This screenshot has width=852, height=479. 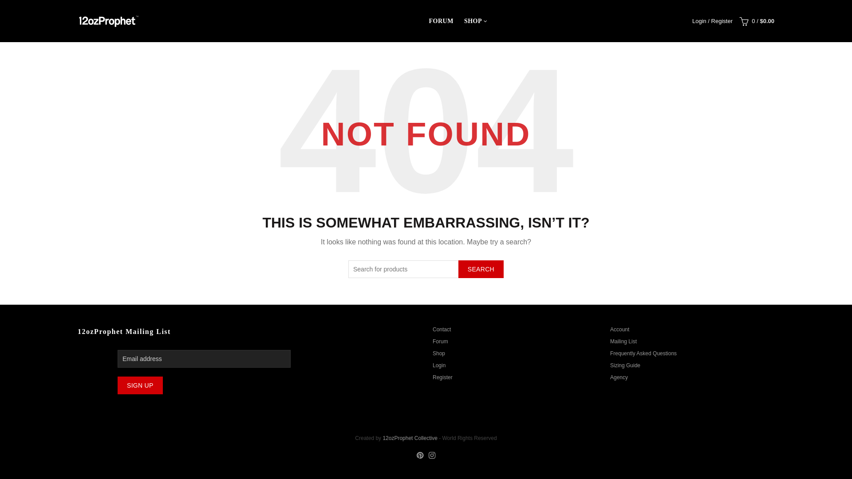 I want to click on Agency, so click(x=619, y=377).